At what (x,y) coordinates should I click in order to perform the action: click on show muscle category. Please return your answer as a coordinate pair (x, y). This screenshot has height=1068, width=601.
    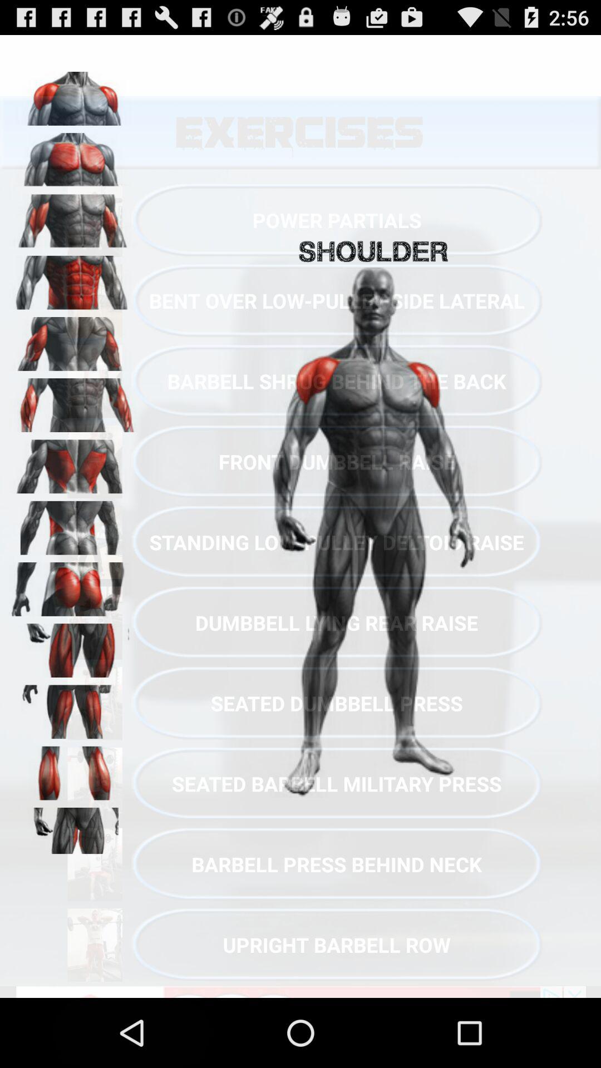
    Looking at the image, I should click on (73, 402).